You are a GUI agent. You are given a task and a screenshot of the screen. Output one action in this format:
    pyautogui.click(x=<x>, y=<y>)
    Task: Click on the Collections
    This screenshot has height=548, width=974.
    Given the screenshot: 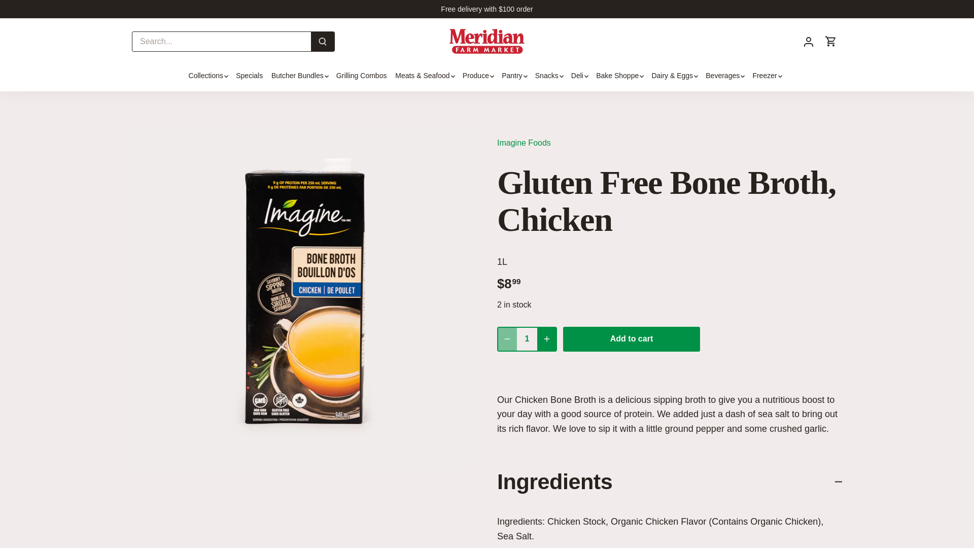 What is the action you would take?
    pyautogui.click(x=208, y=76)
    